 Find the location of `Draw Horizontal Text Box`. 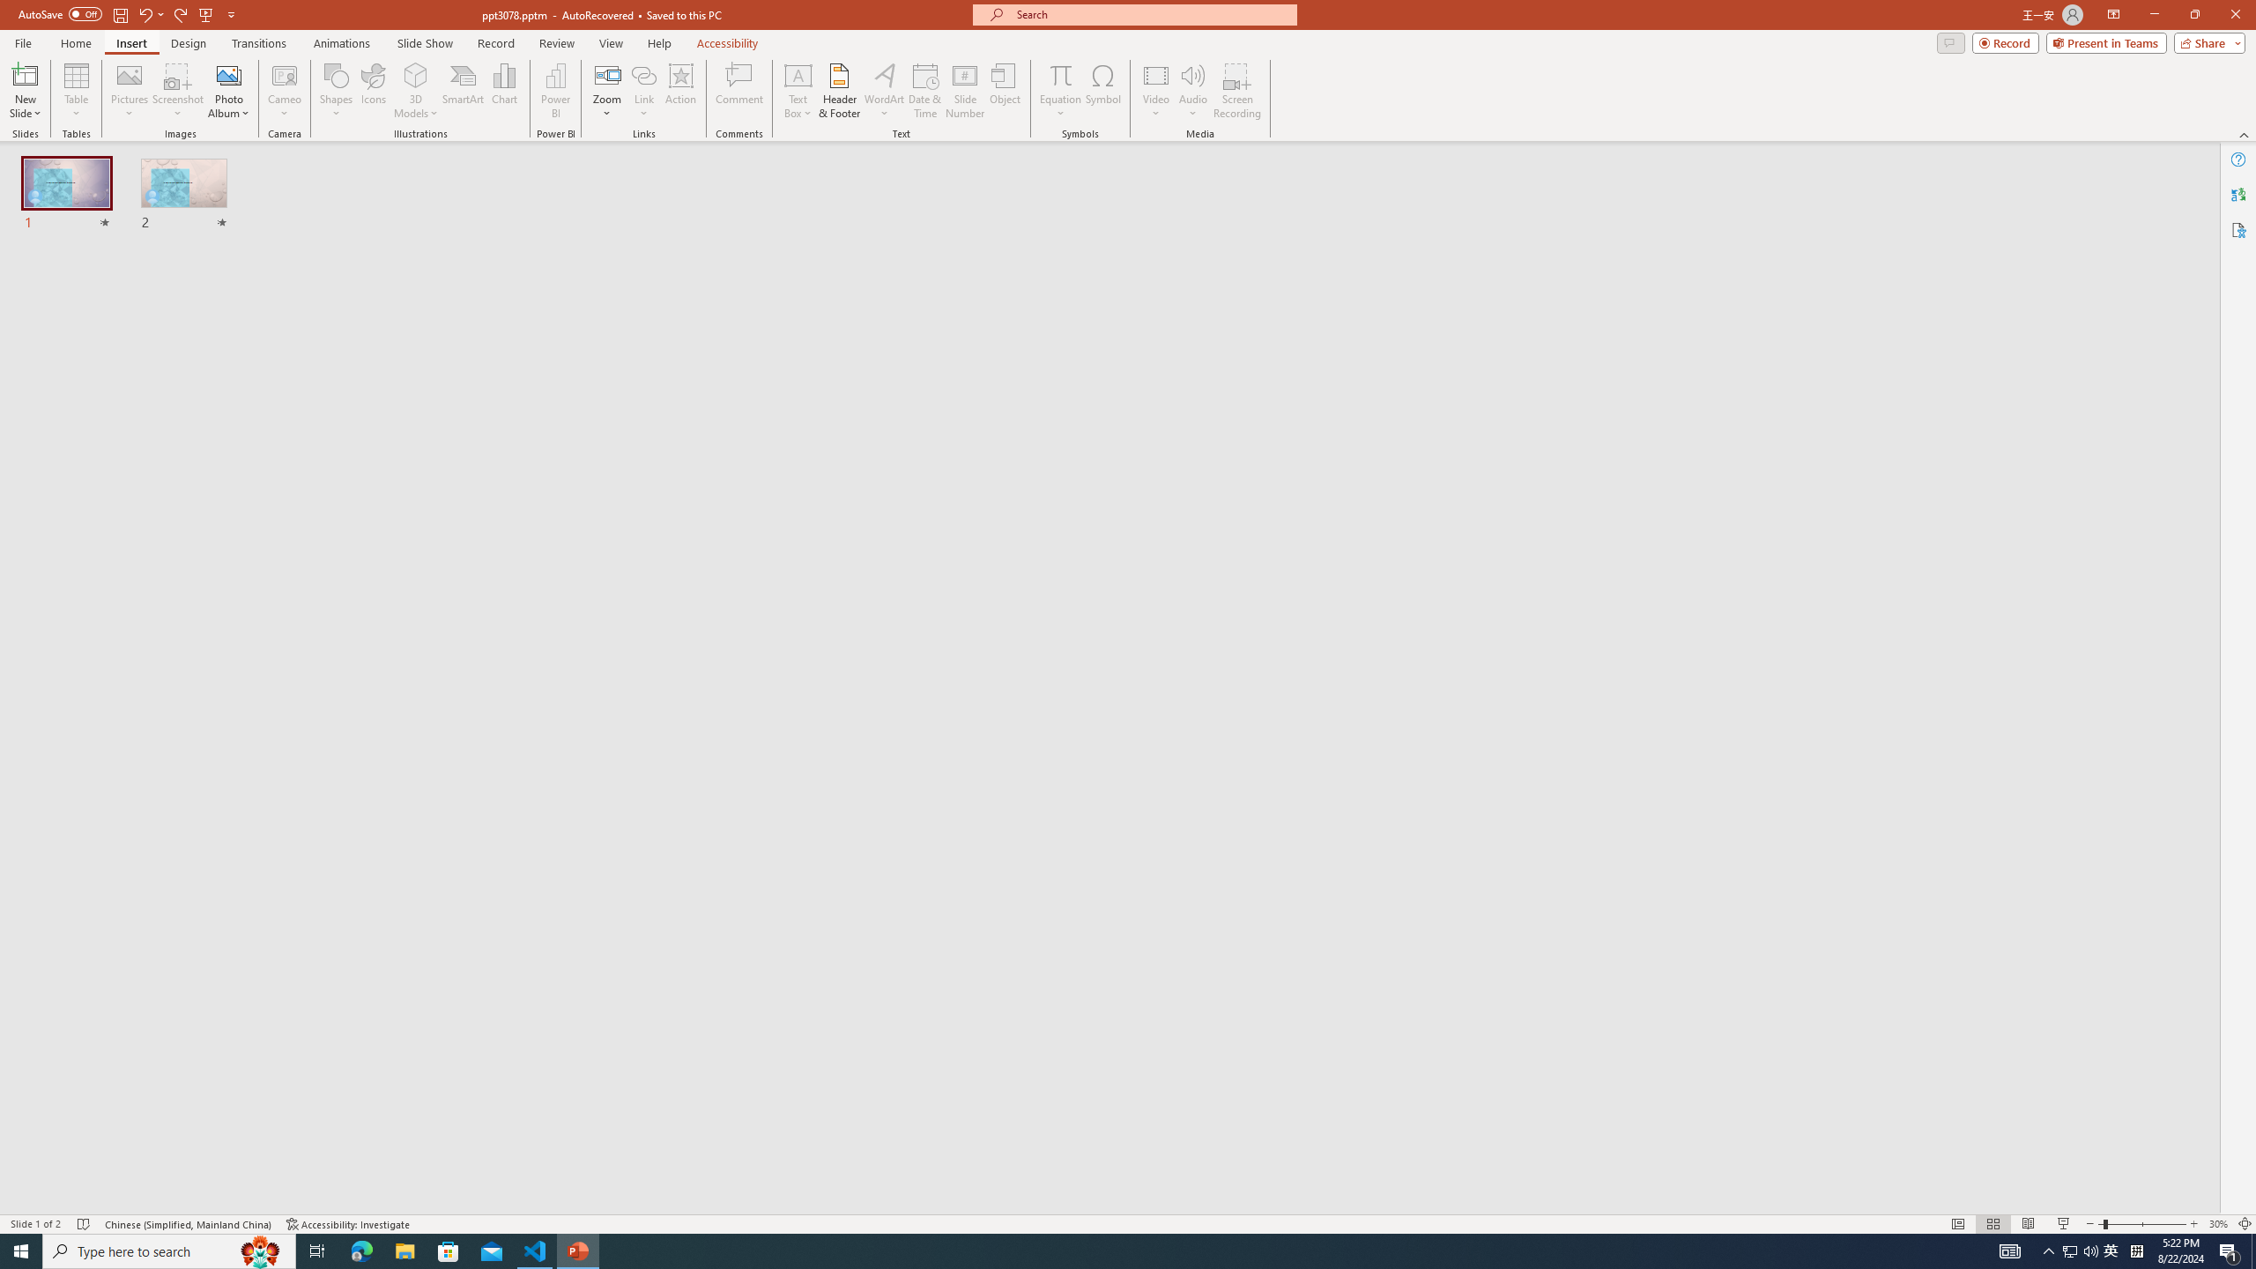

Draw Horizontal Text Box is located at coordinates (798, 75).